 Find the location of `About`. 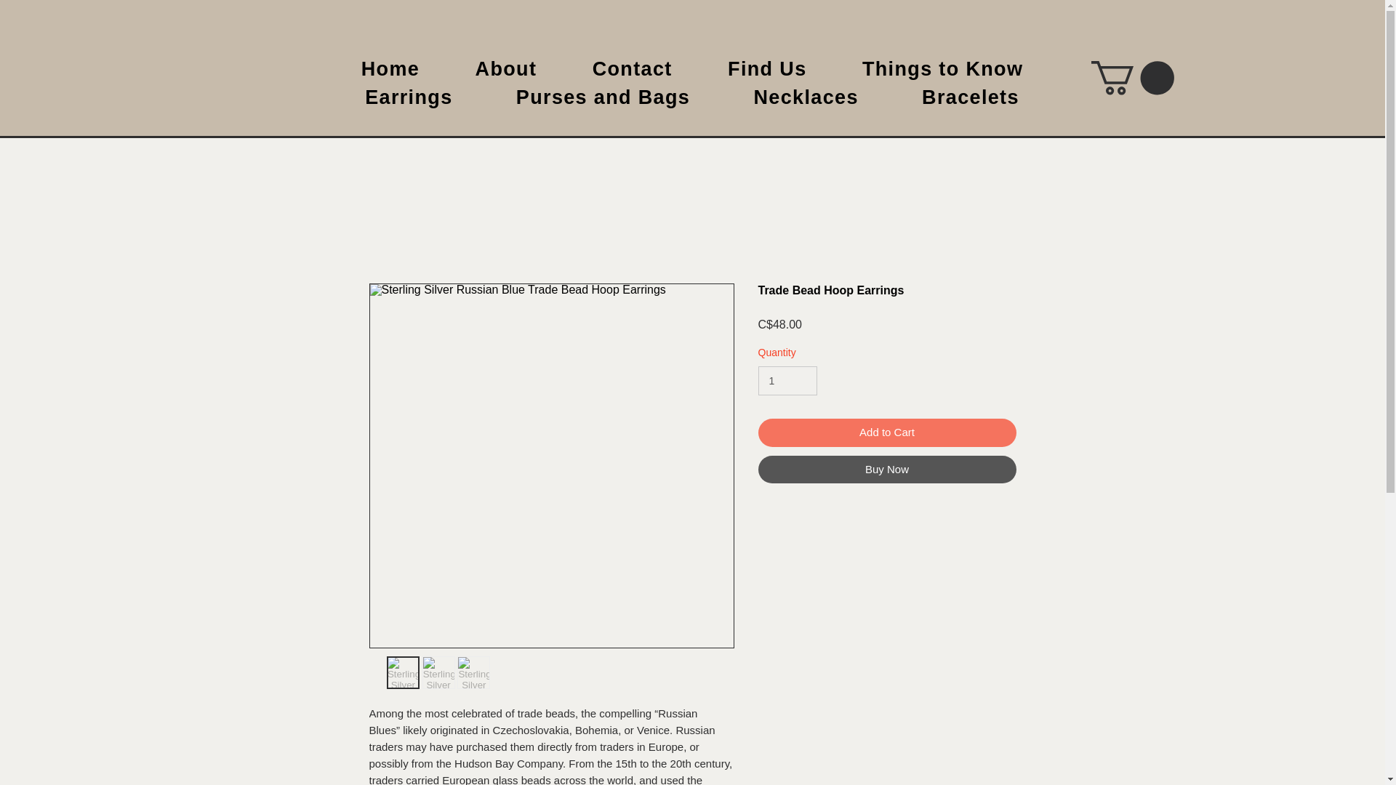

About is located at coordinates (505, 68).